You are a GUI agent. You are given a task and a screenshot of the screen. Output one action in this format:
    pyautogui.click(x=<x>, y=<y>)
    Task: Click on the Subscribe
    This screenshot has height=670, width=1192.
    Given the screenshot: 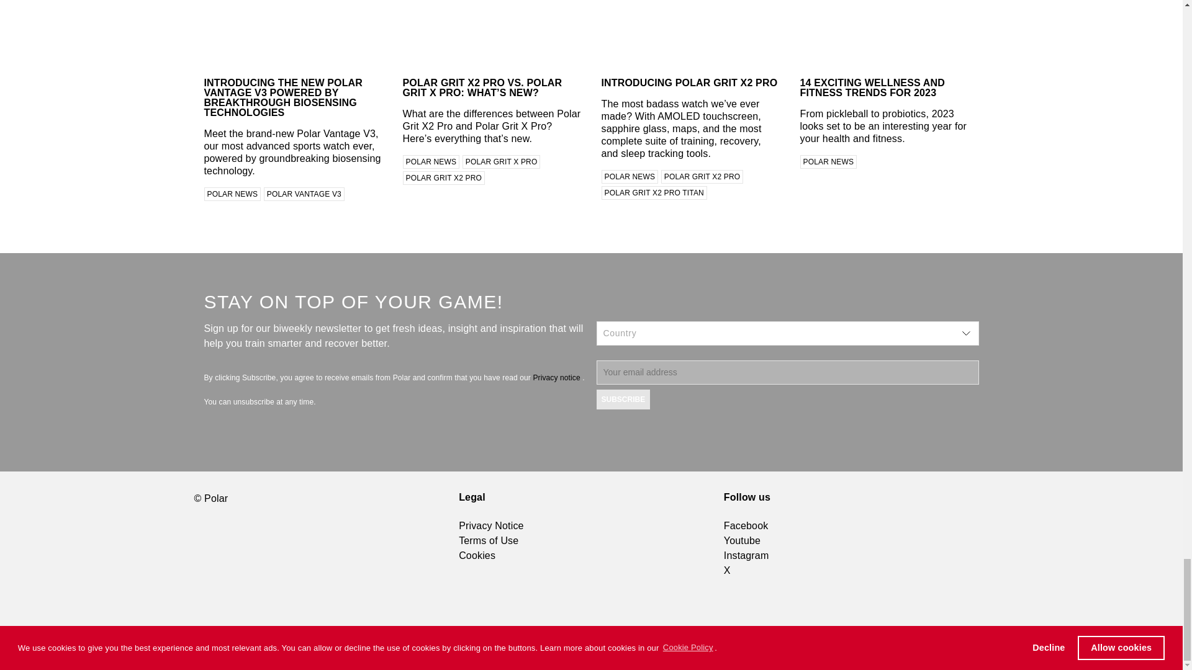 What is the action you would take?
    pyautogui.click(x=623, y=399)
    